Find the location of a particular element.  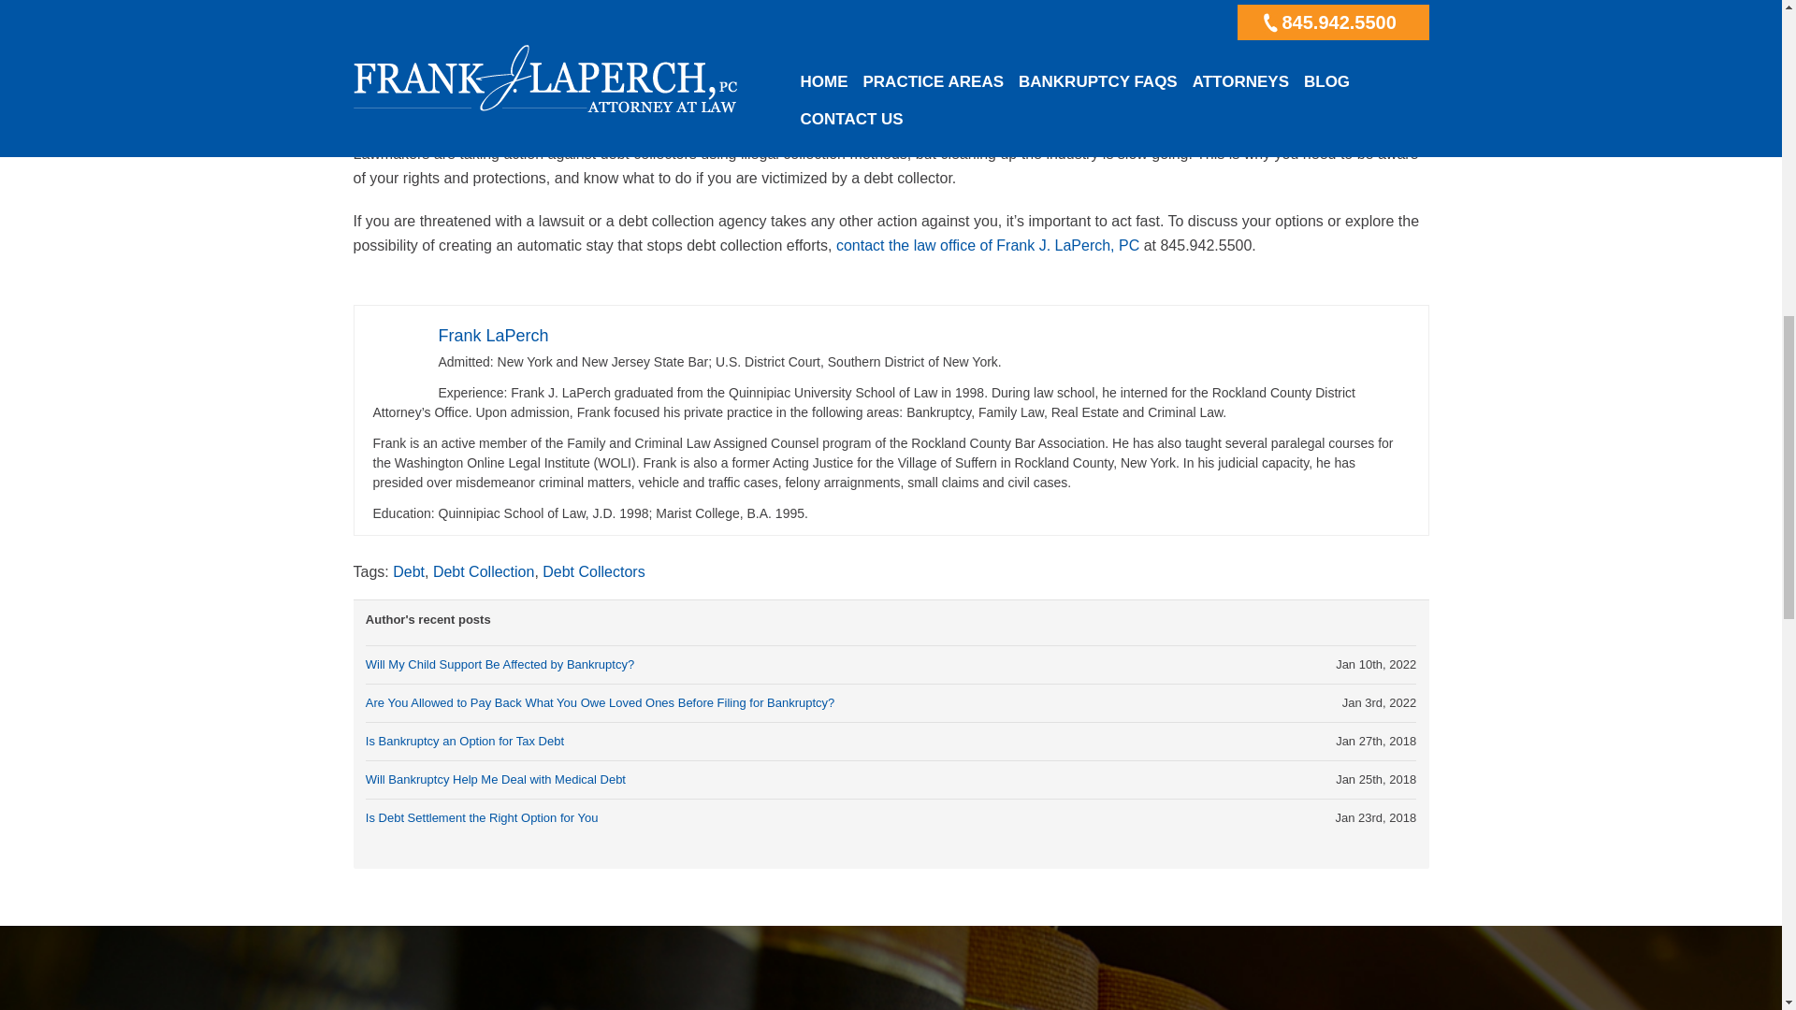

Is Bankruptcy an Option for Tax Debt is located at coordinates (464, 741).